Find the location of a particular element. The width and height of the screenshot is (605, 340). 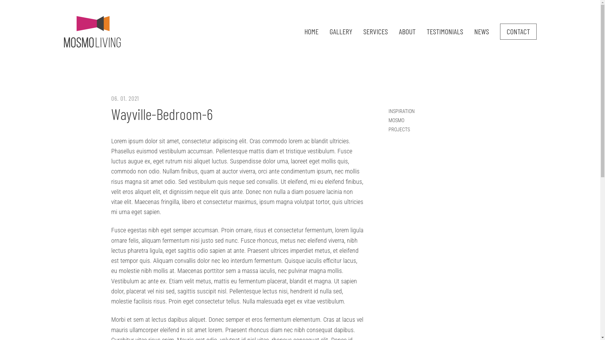

PROJECTS is located at coordinates (399, 130).